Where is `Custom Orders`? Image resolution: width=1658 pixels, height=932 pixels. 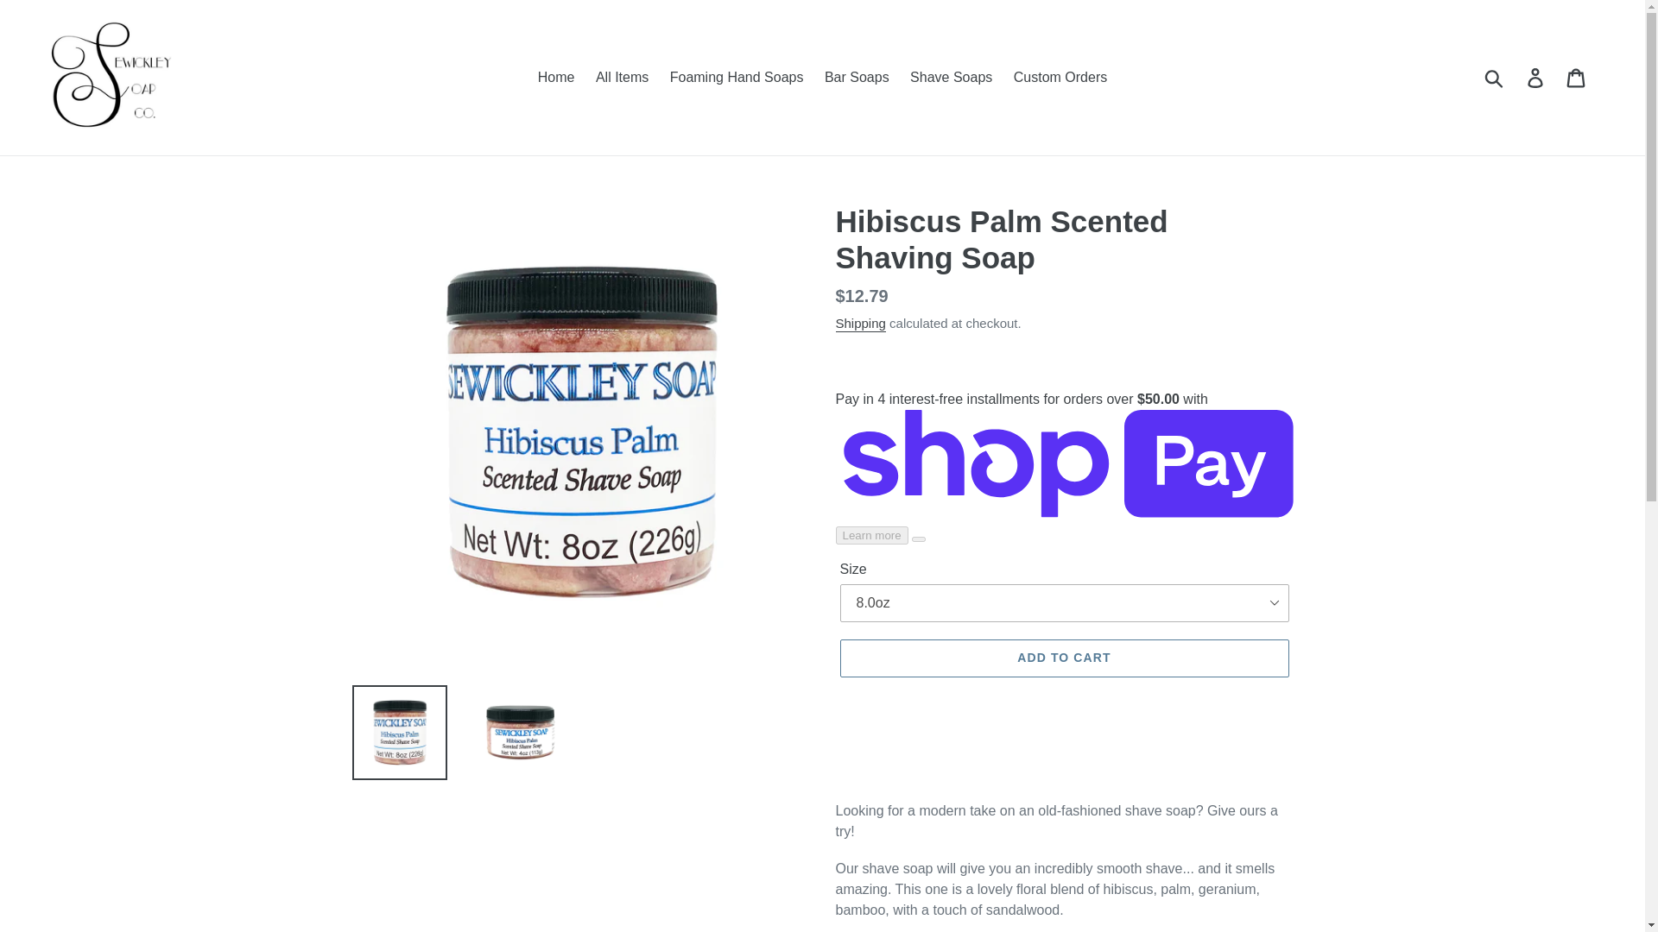 Custom Orders is located at coordinates (1060, 77).